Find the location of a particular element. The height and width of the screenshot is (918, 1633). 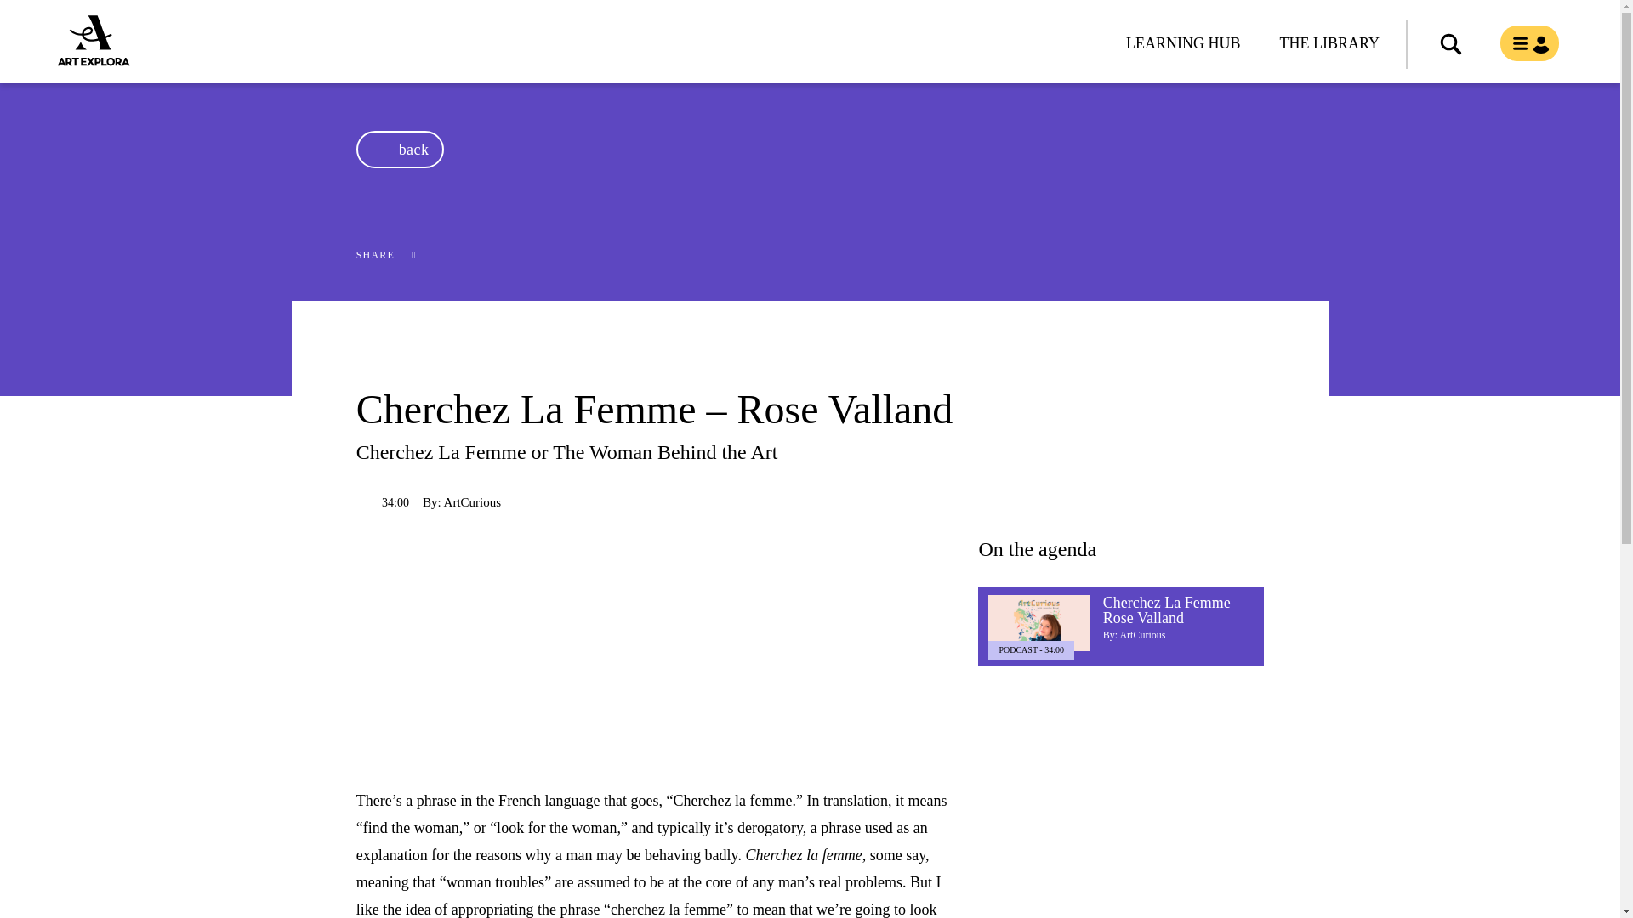

THE LIBRARY is located at coordinates (1329, 33).